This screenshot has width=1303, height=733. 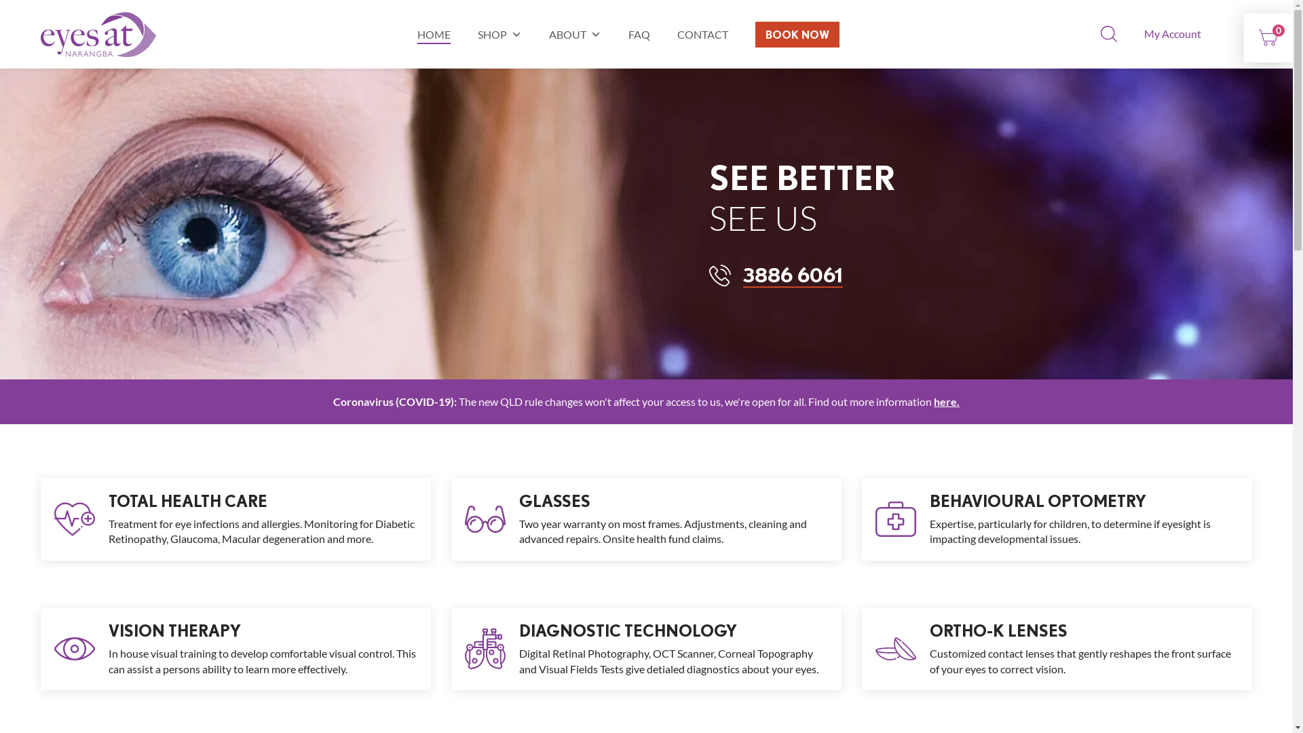 I want to click on Eyesat, so click(x=98, y=35).